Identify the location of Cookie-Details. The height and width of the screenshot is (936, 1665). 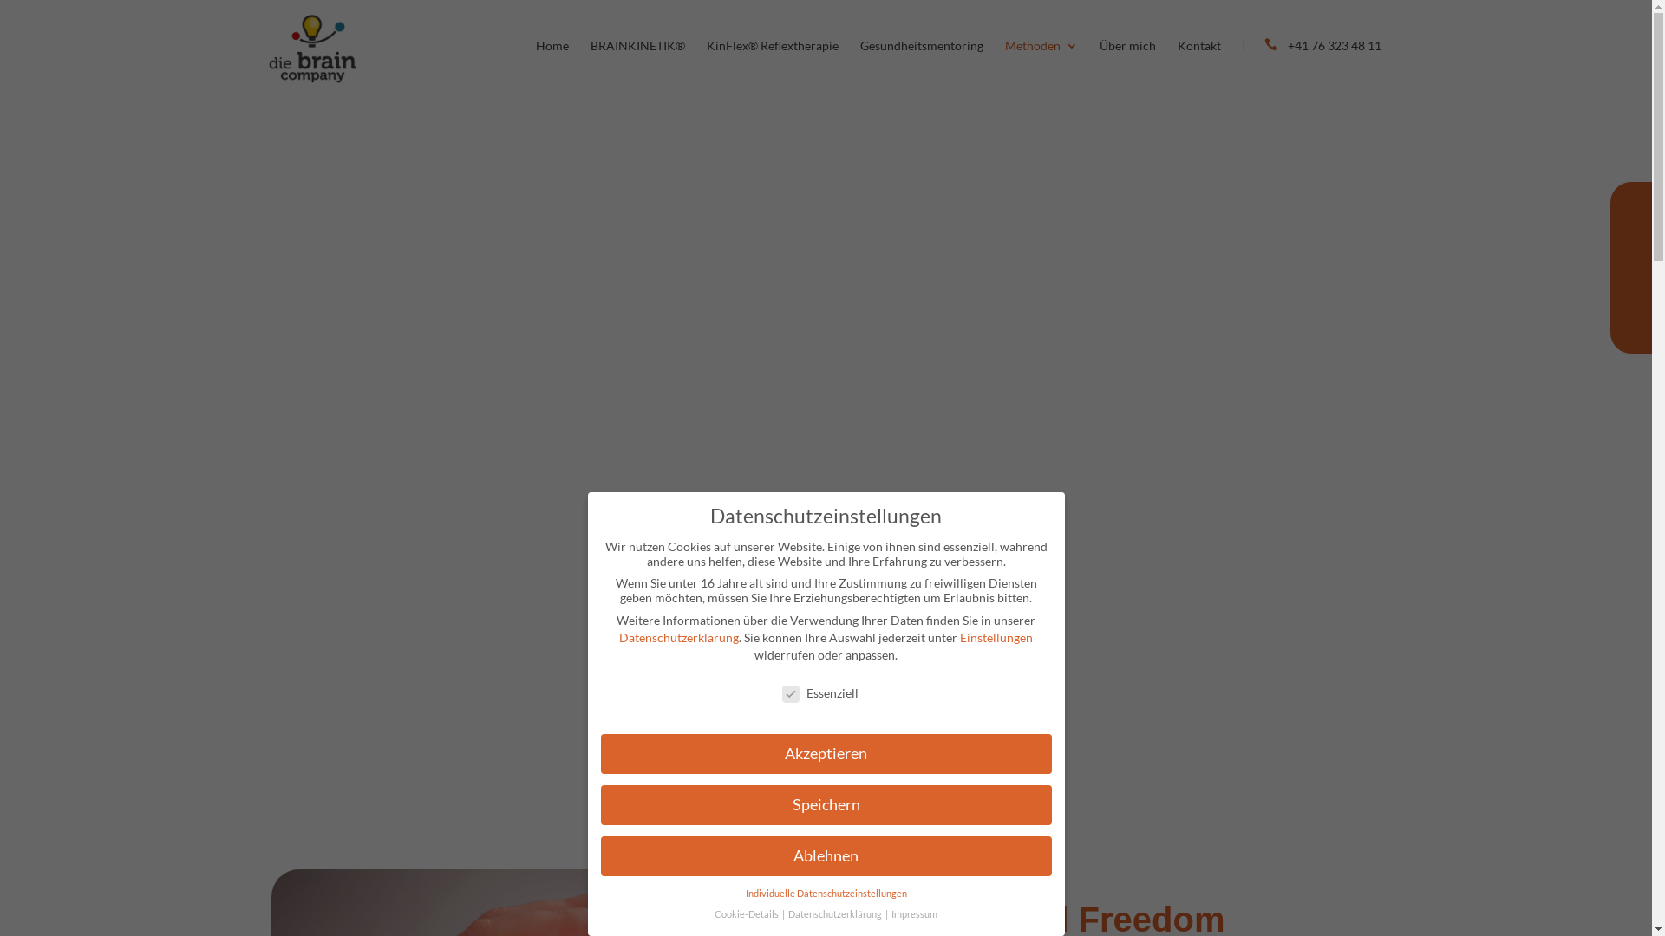
(748, 914).